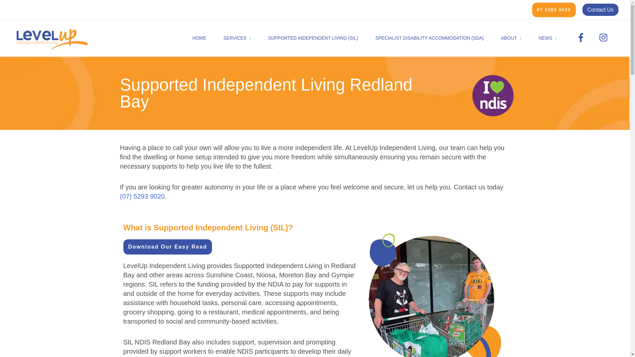 This screenshot has width=635, height=357. I want to click on Contact Us, so click(600, 9).